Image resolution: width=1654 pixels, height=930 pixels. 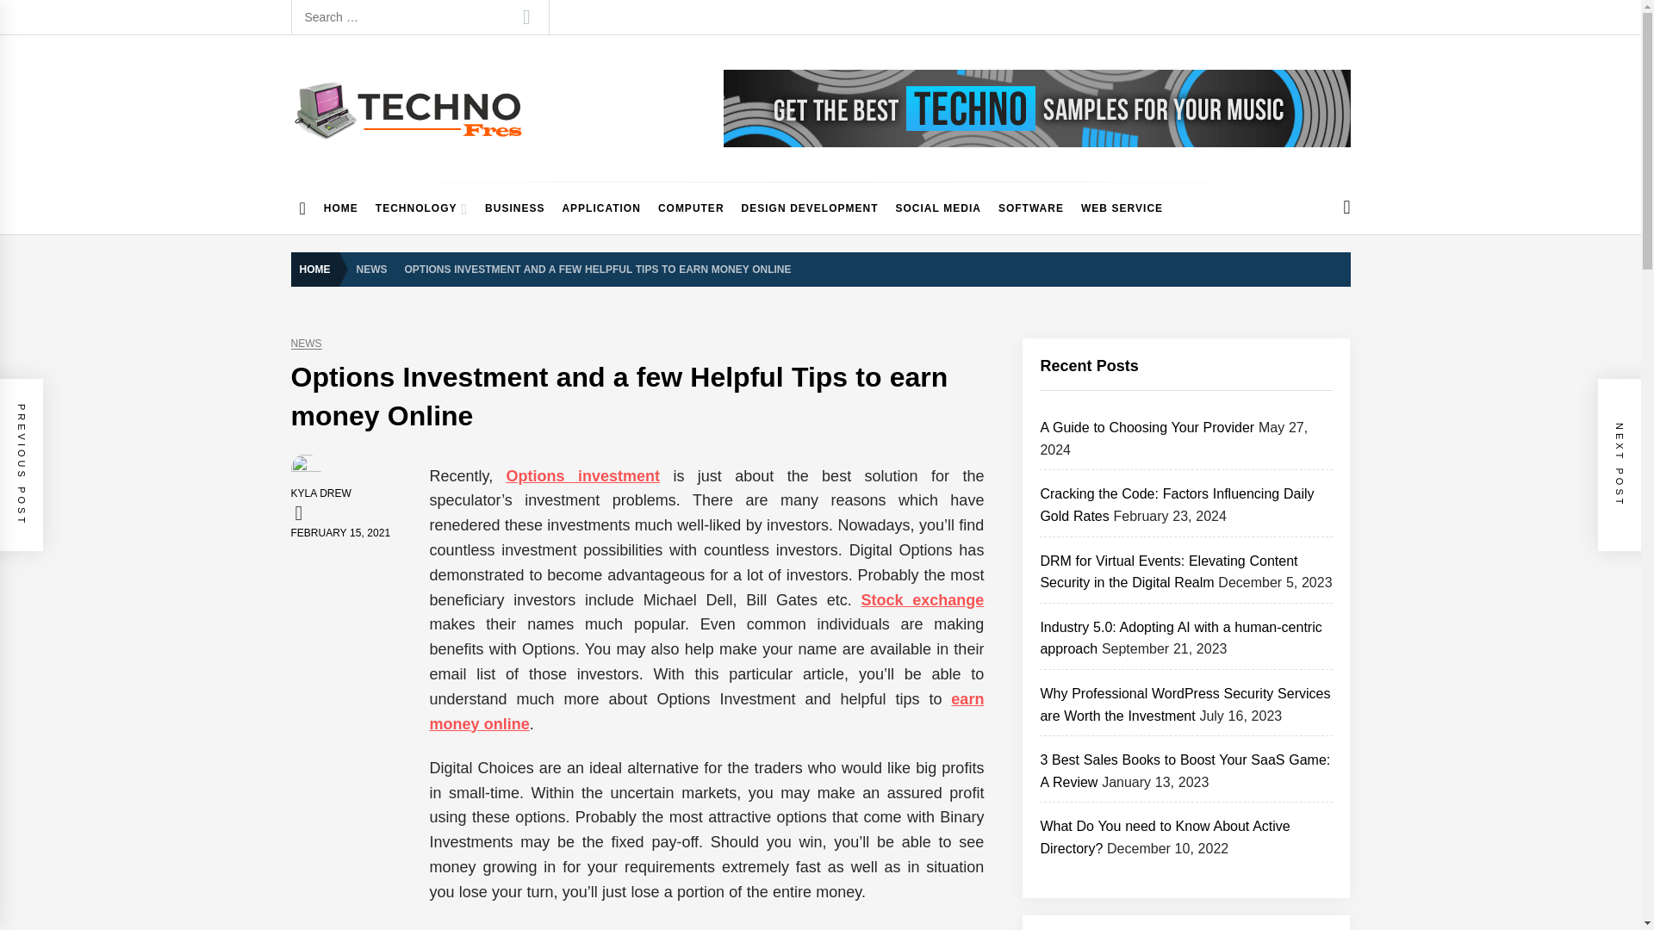 What do you see at coordinates (706, 711) in the screenshot?
I see `earn money online` at bounding box center [706, 711].